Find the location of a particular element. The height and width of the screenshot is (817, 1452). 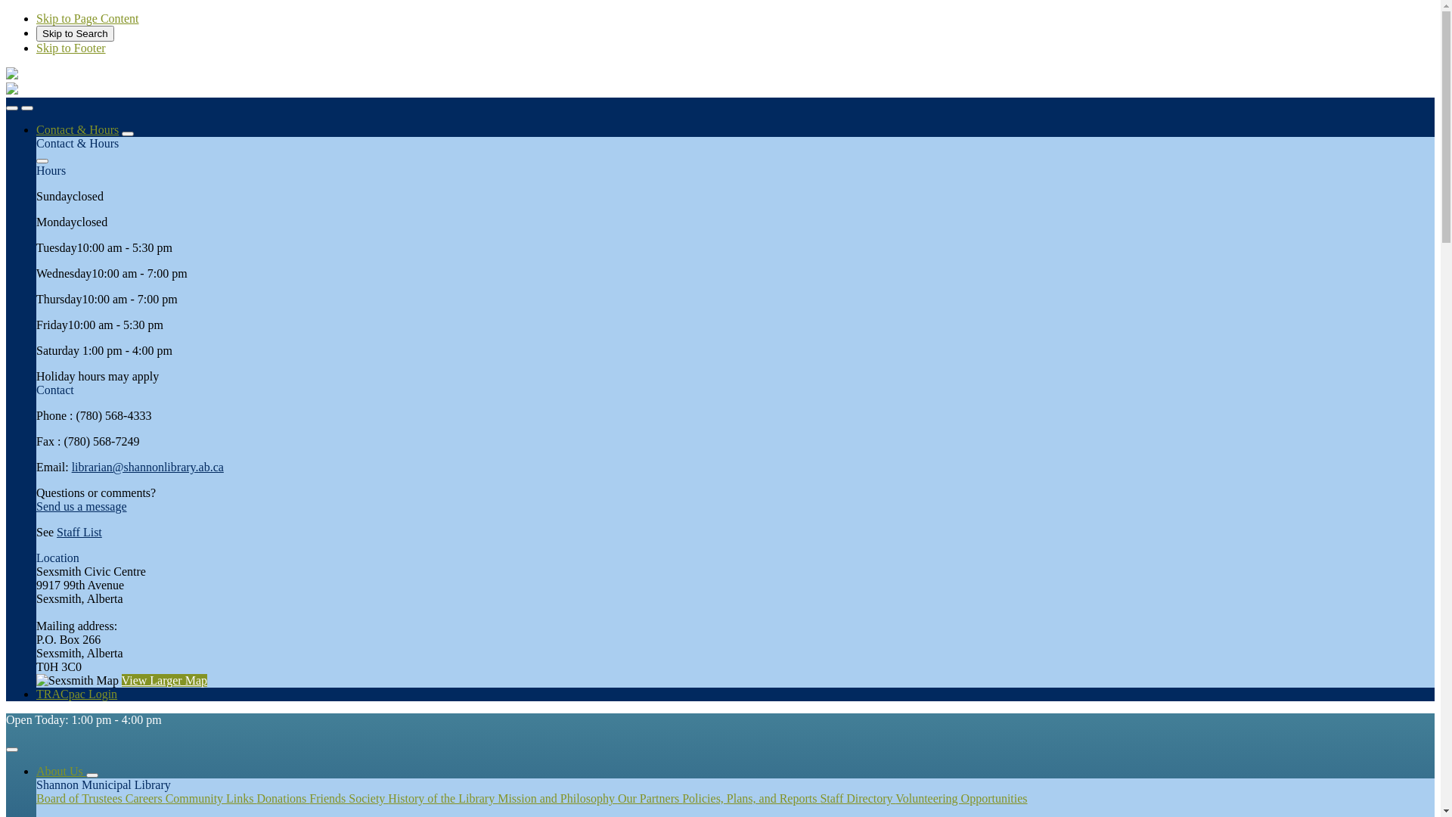

Friends Society is located at coordinates (349, 799).